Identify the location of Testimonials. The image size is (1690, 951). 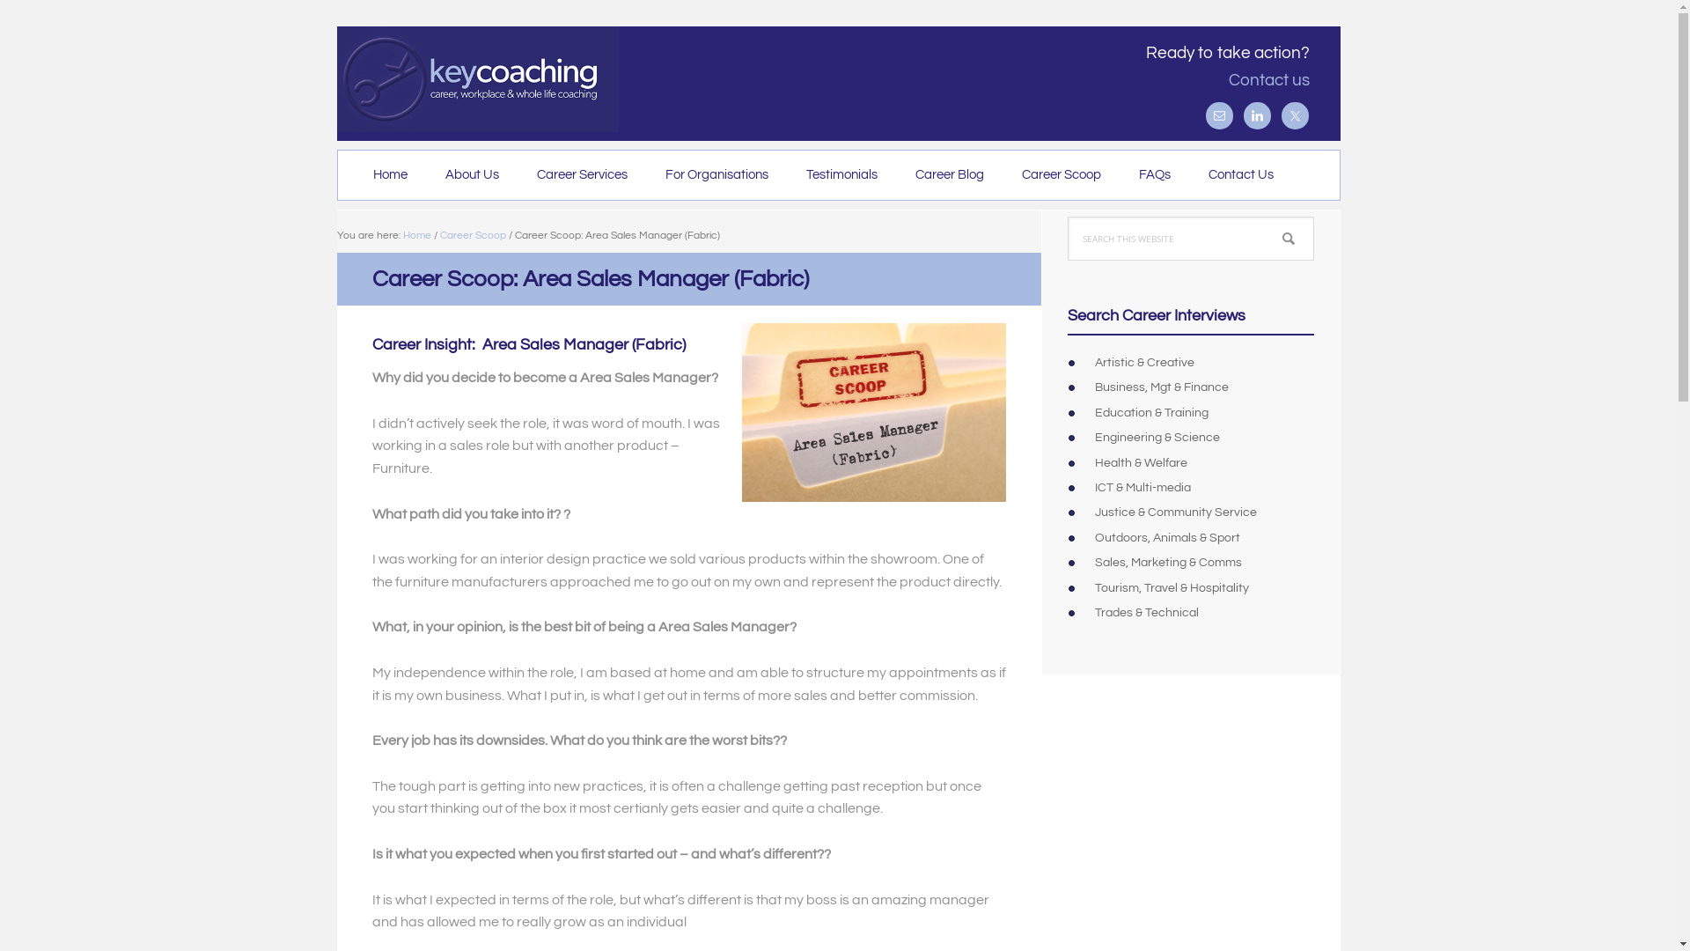
(841, 175).